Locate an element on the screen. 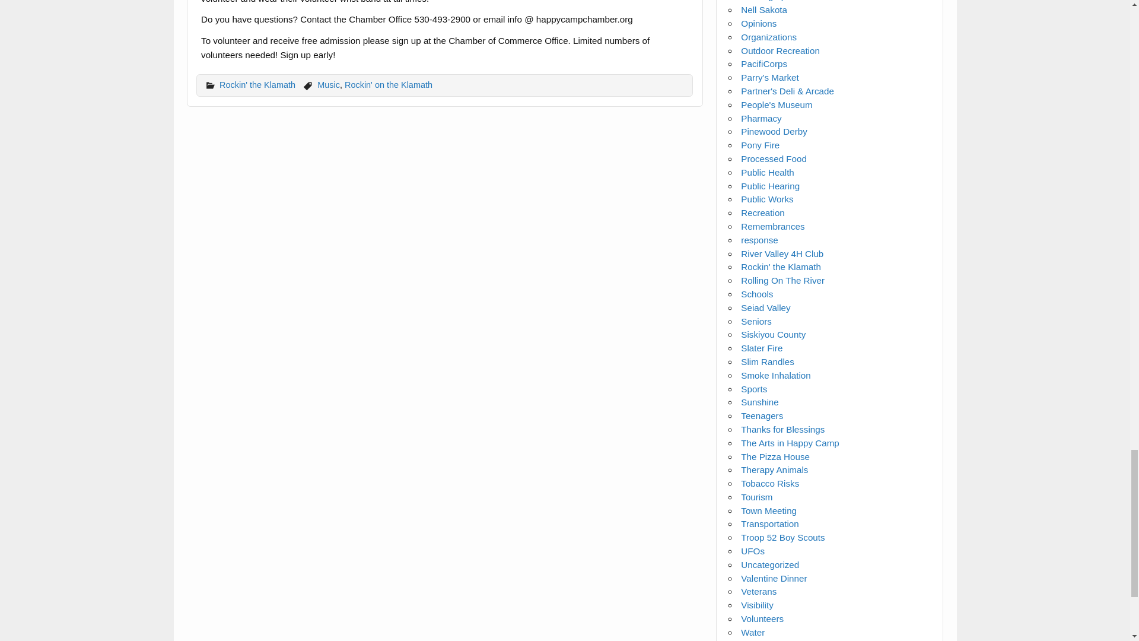  Music is located at coordinates (329, 85).